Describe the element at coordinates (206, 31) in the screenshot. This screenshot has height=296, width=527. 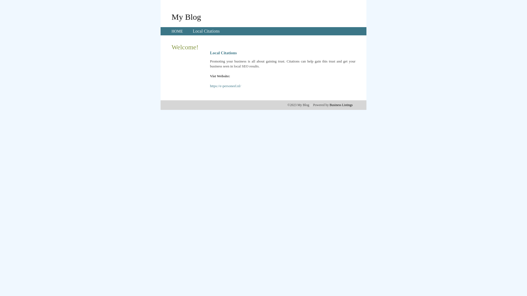
I see `Local Citations` at that location.